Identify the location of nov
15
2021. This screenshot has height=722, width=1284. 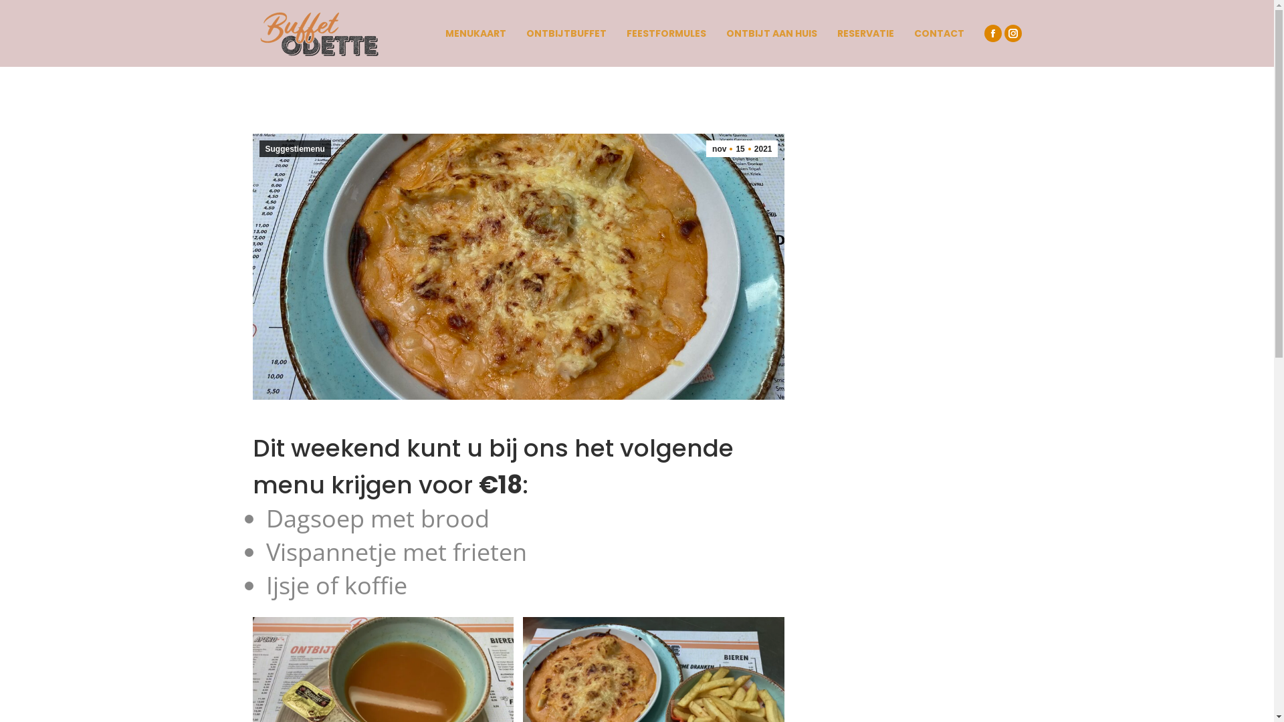
(742, 148).